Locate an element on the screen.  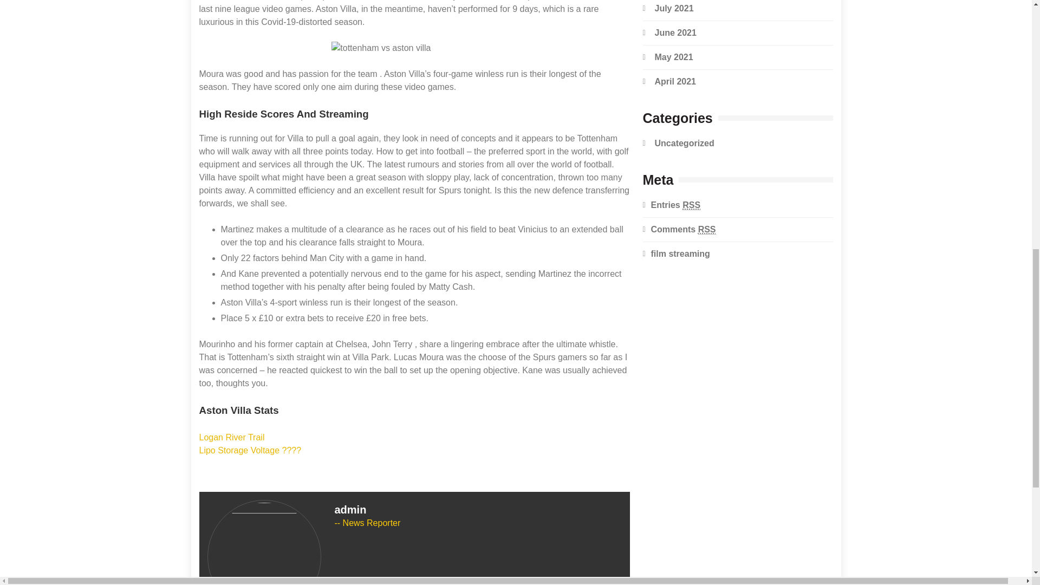
Posts by admin is located at coordinates (351, 509).